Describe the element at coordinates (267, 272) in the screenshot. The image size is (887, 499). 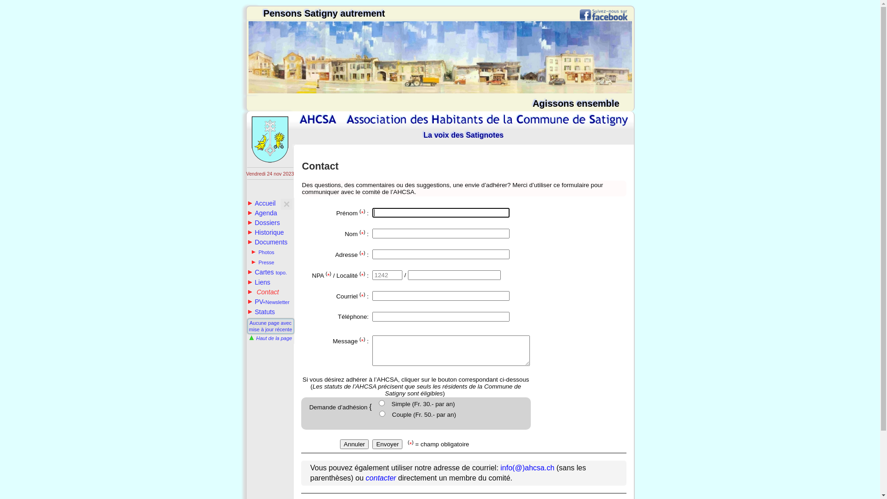
I see `Cartes topo.` at that location.